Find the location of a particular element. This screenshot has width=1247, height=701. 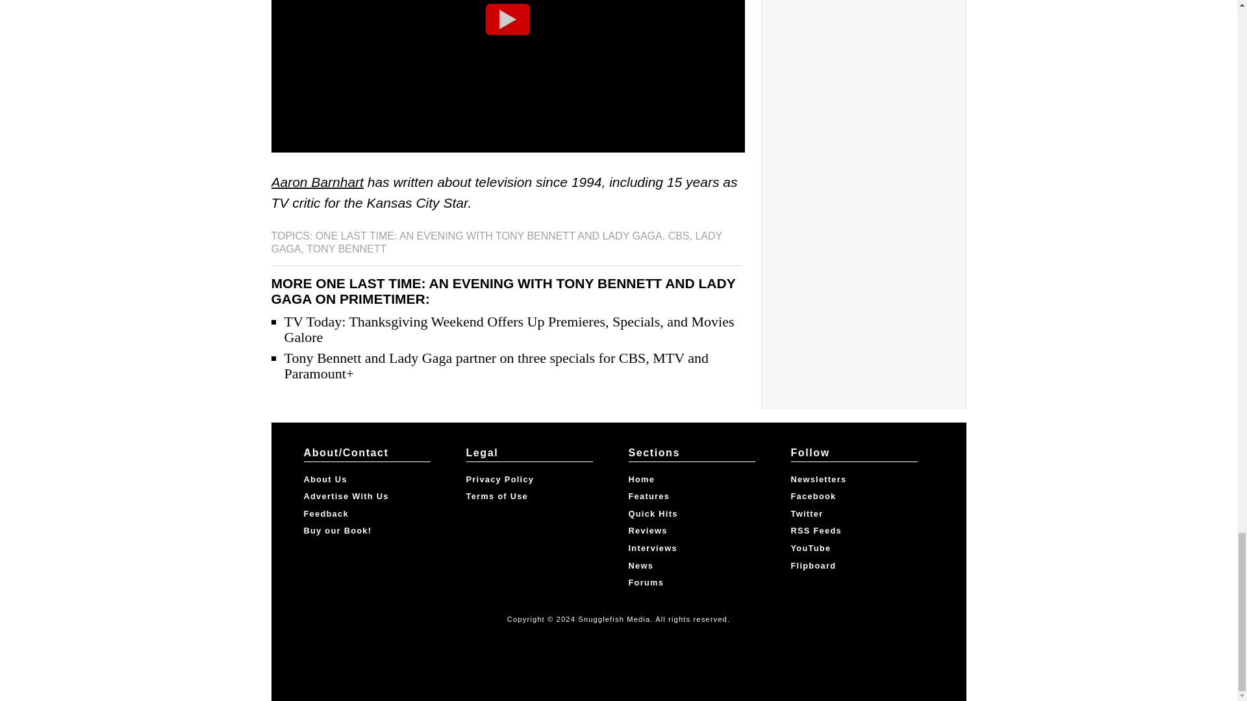

Aaron Barnhart is located at coordinates (318, 182).